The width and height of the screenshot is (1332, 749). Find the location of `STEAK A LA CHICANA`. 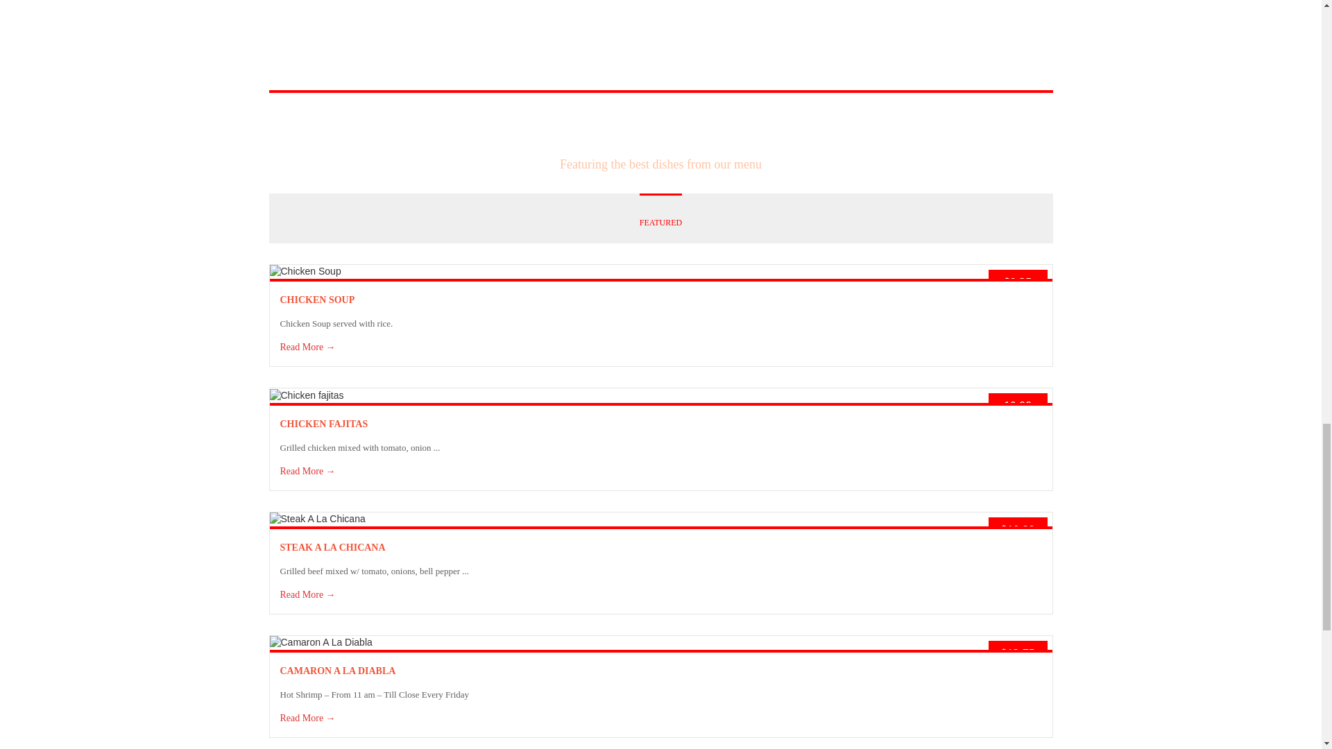

STEAK A LA CHICANA is located at coordinates (333, 547).